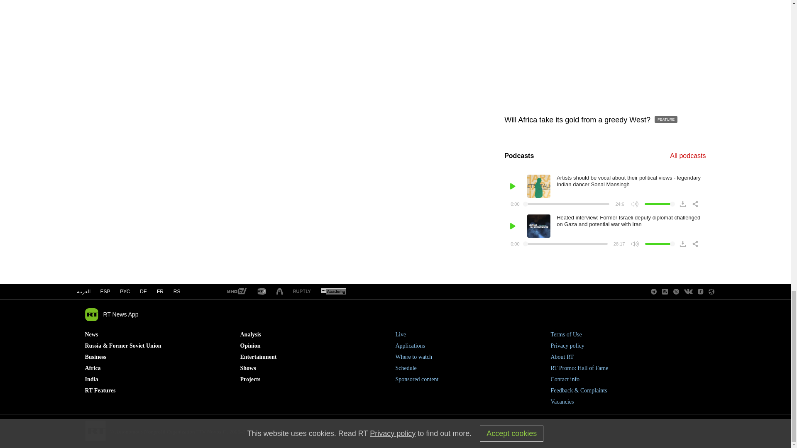 This screenshot has width=797, height=448. What do you see at coordinates (302, 291) in the screenshot?
I see `RT ` at bounding box center [302, 291].